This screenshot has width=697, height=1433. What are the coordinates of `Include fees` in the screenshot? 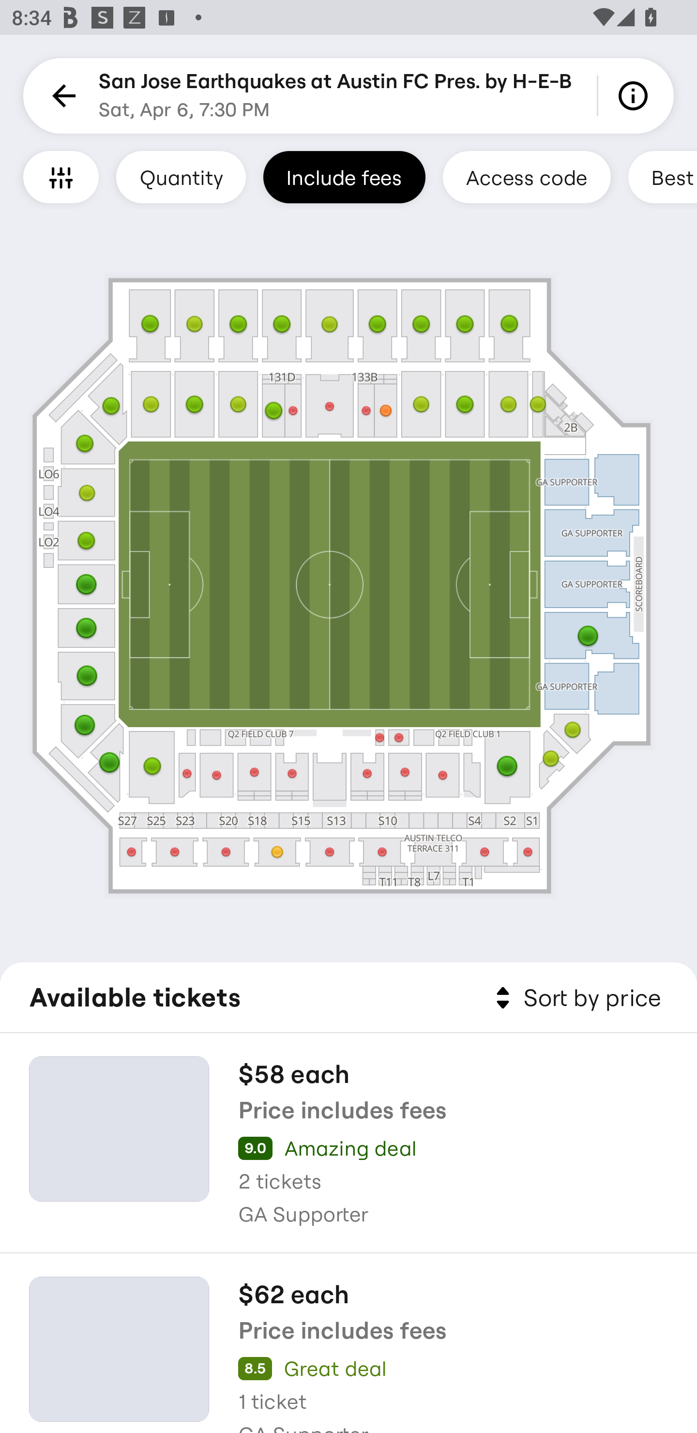 It's located at (344, 177).